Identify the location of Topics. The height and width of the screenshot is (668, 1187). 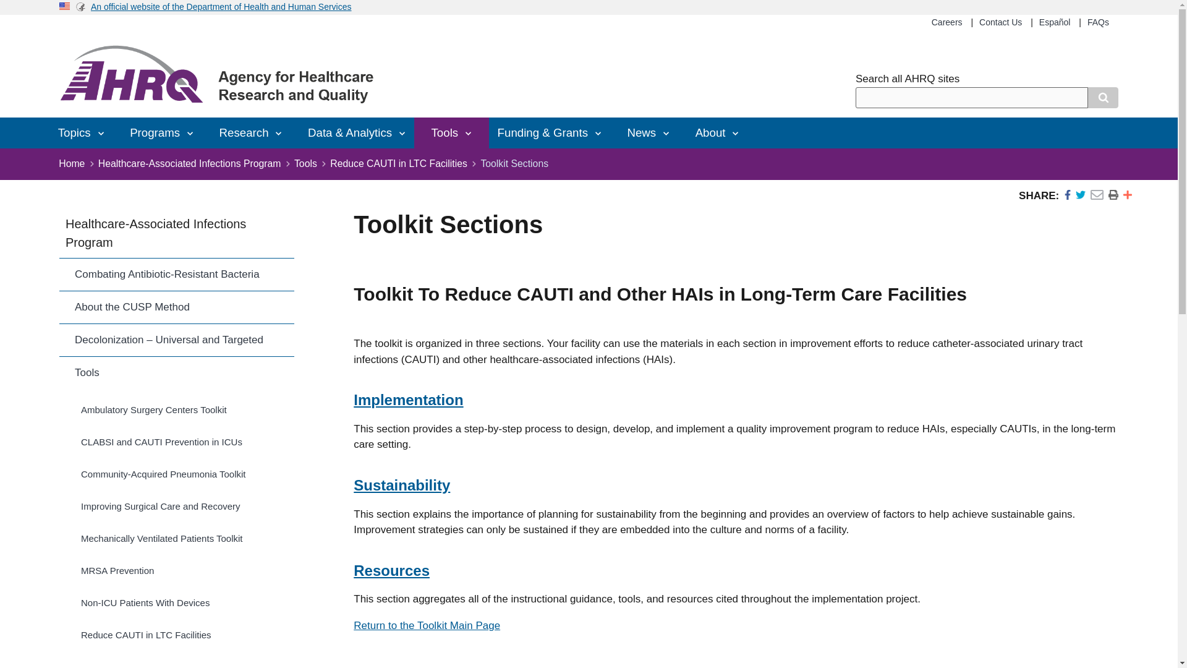
(81, 132).